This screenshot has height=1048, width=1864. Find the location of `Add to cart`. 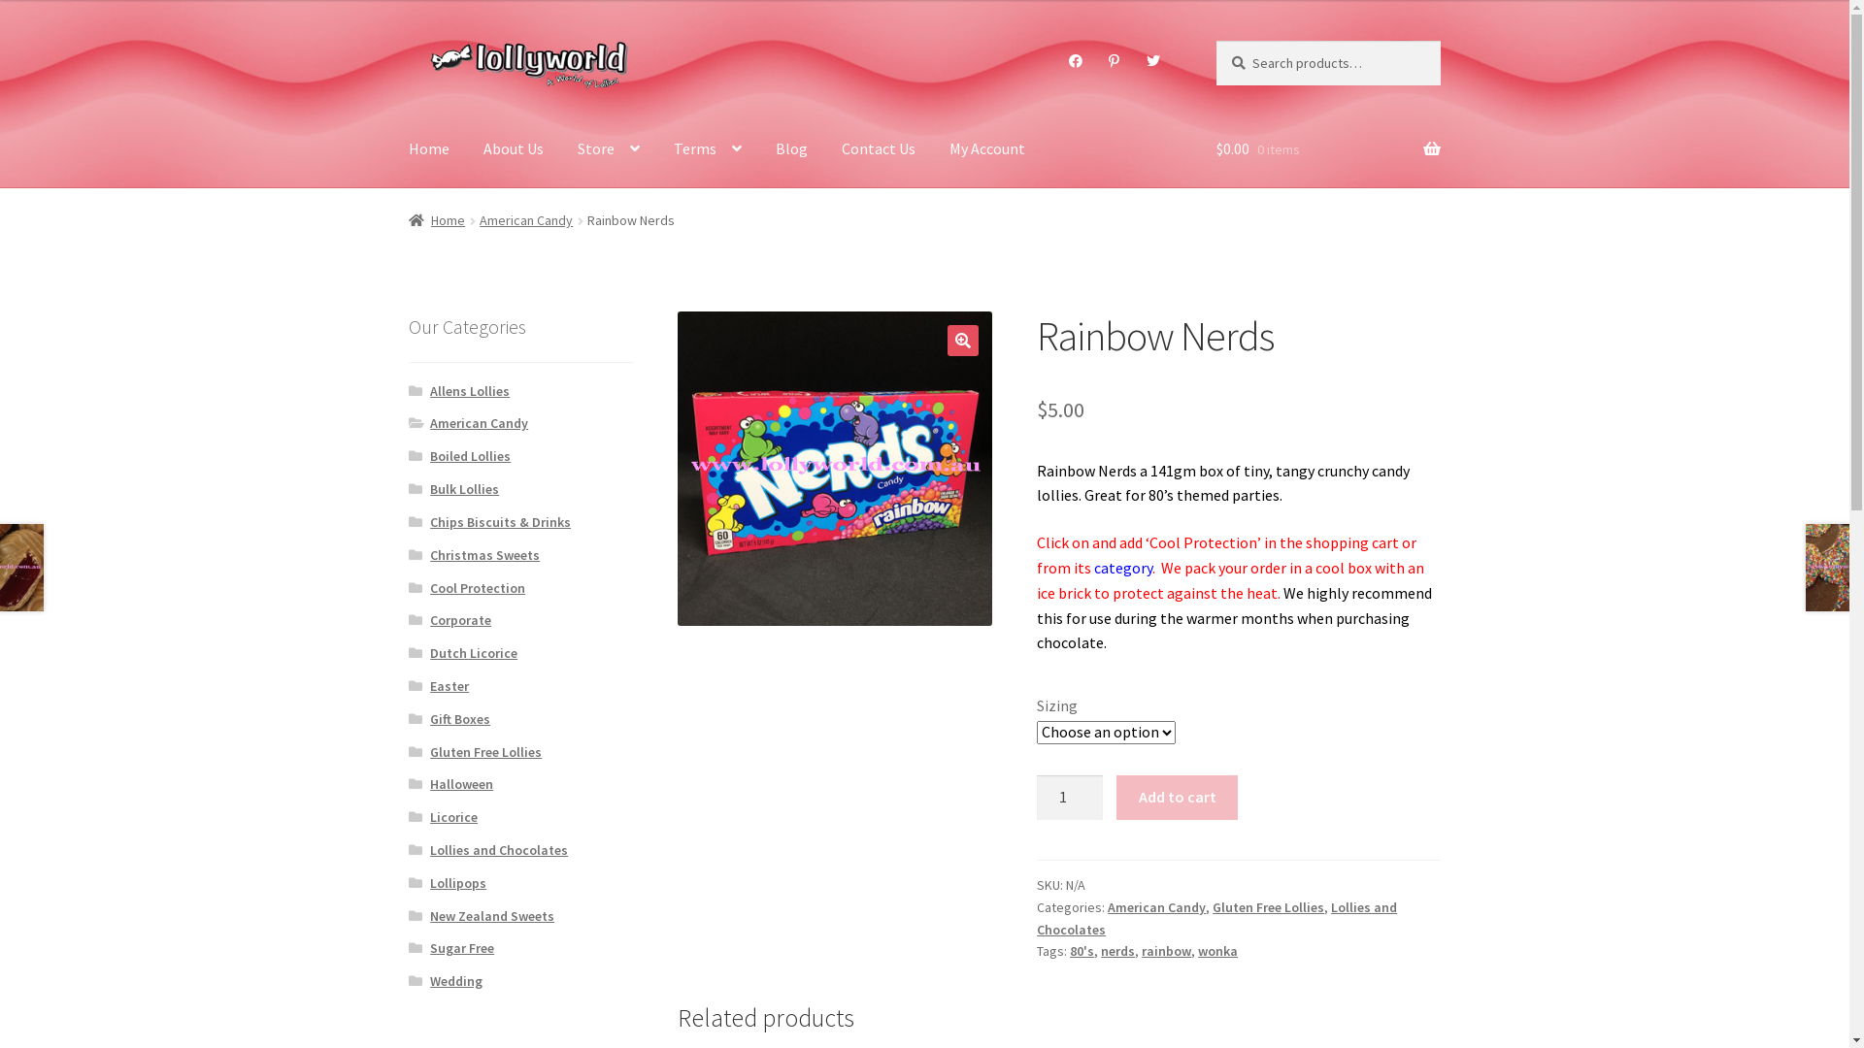

Add to cart is located at coordinates (1177, 798).